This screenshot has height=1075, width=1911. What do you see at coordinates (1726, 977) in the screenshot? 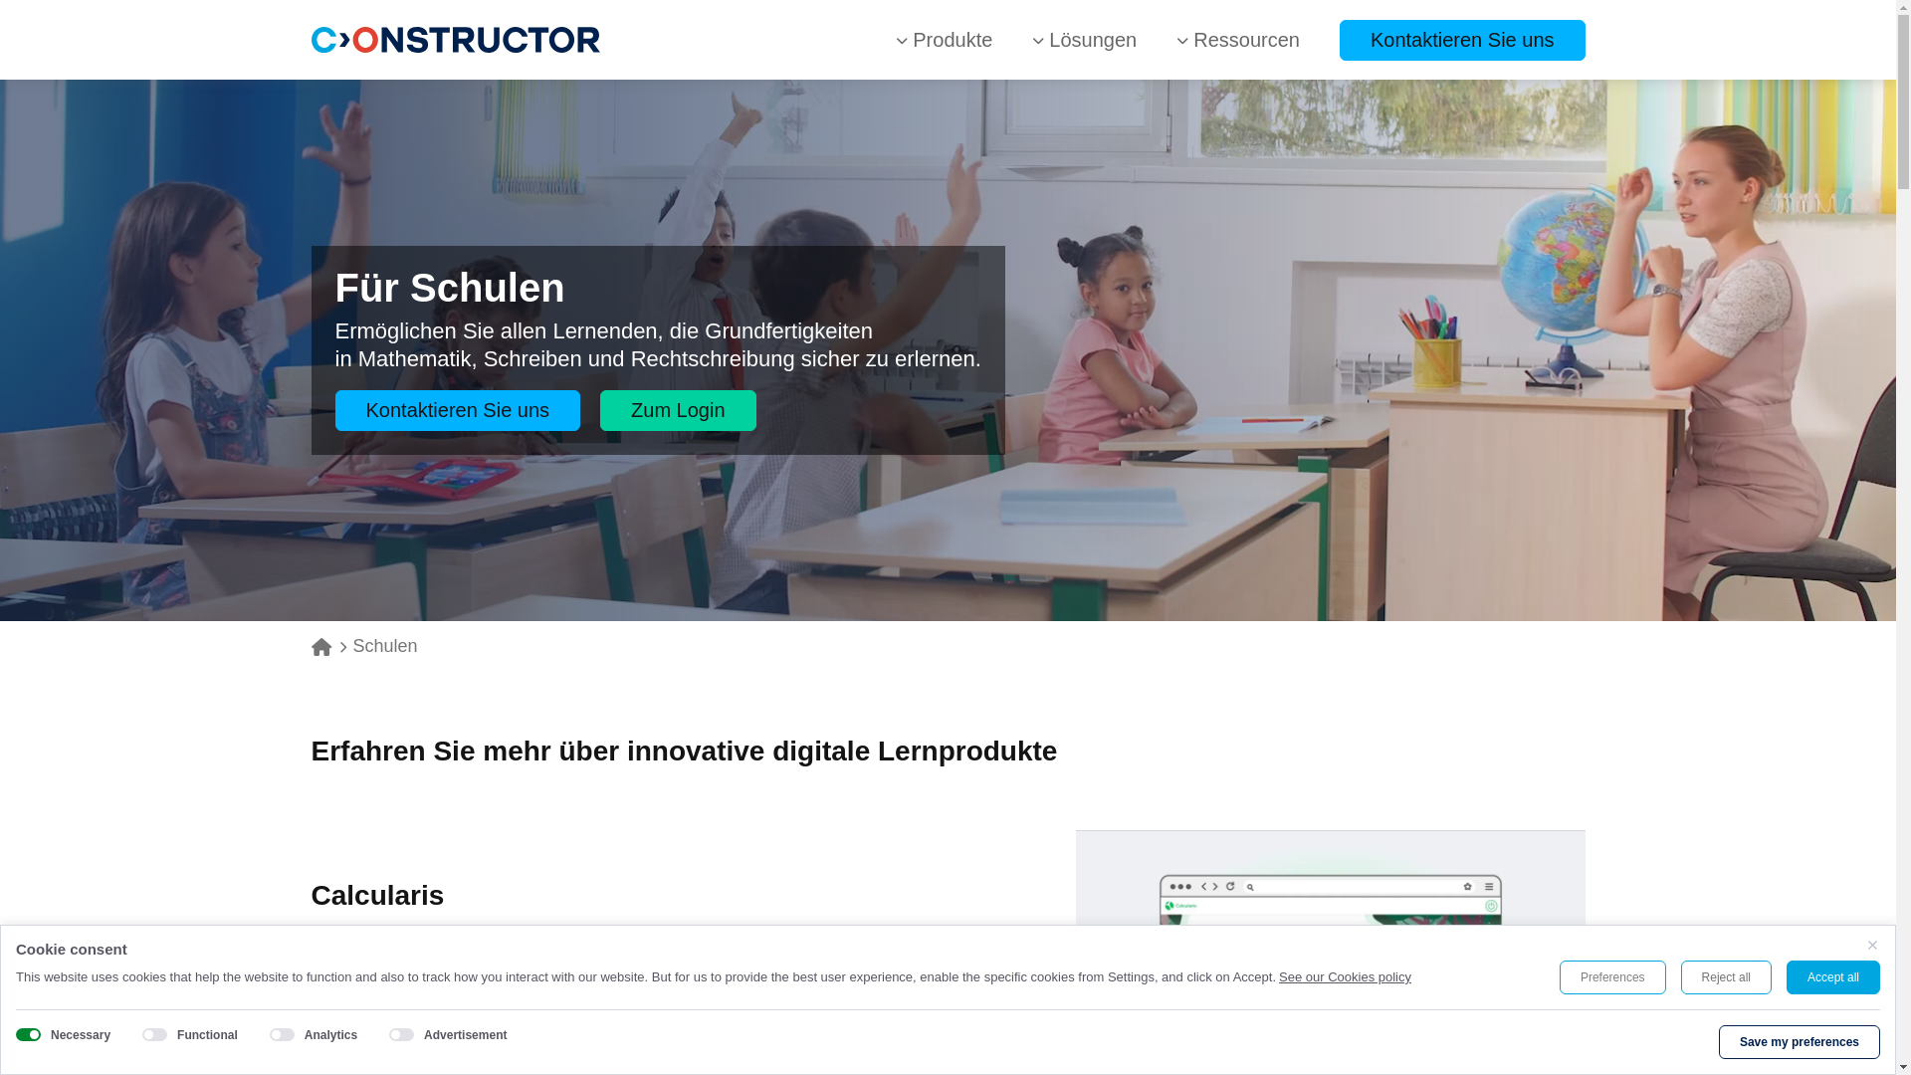
I see `Reject all` at bounding box center [1726, 977].